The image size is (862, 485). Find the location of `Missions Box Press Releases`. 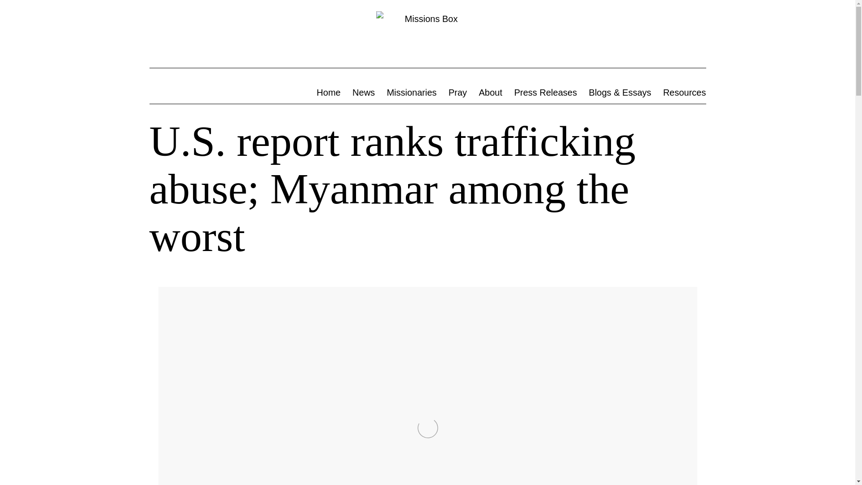

Missions Box Press Releases is located at coordinates (545, 93).